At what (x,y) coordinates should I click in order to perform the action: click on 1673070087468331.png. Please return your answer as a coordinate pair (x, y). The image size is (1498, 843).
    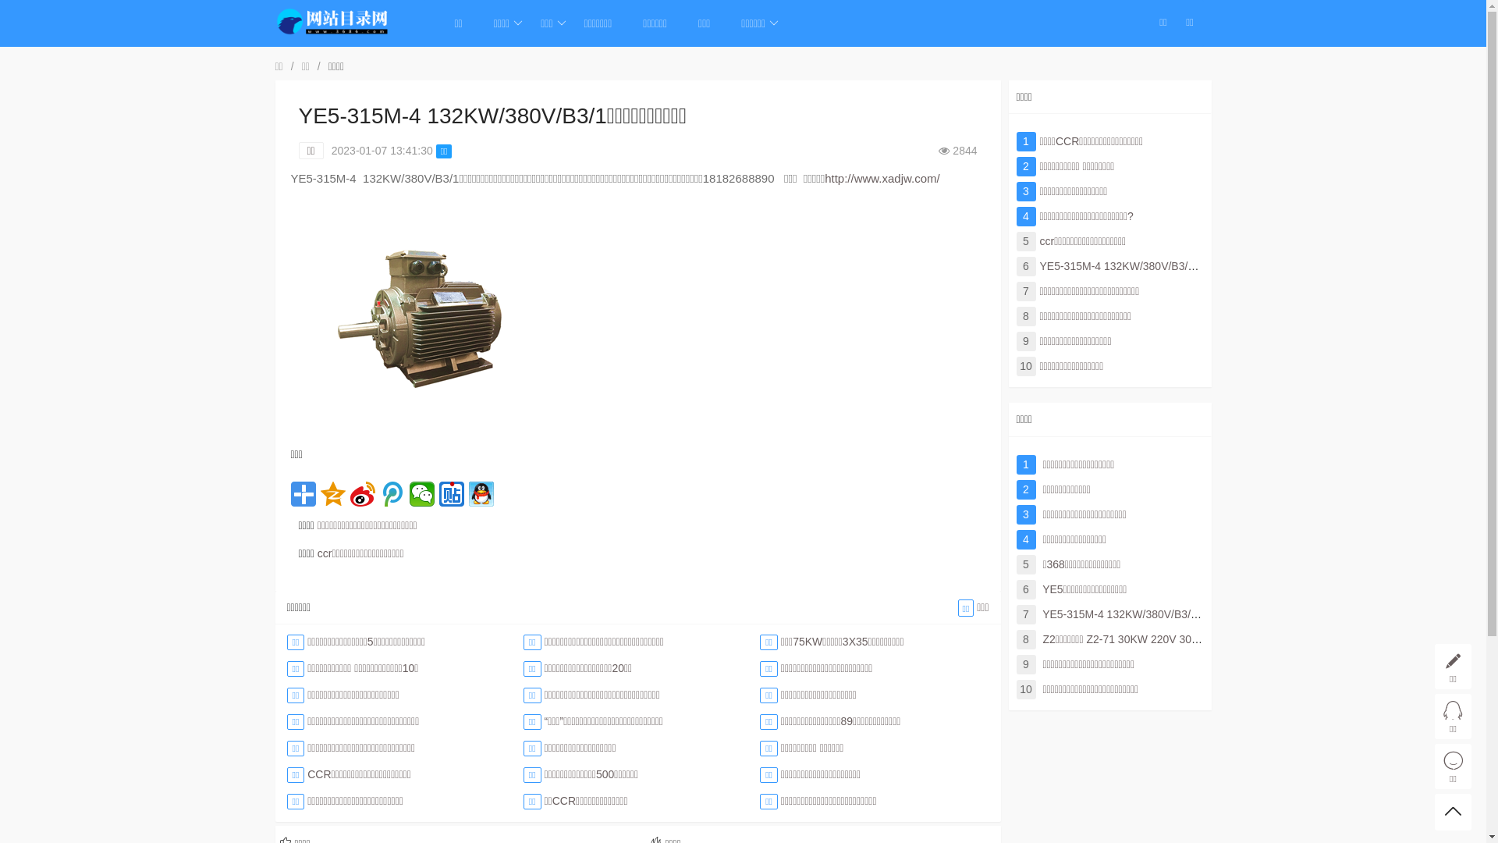
    Looking at the image, I should click on (419, 319).